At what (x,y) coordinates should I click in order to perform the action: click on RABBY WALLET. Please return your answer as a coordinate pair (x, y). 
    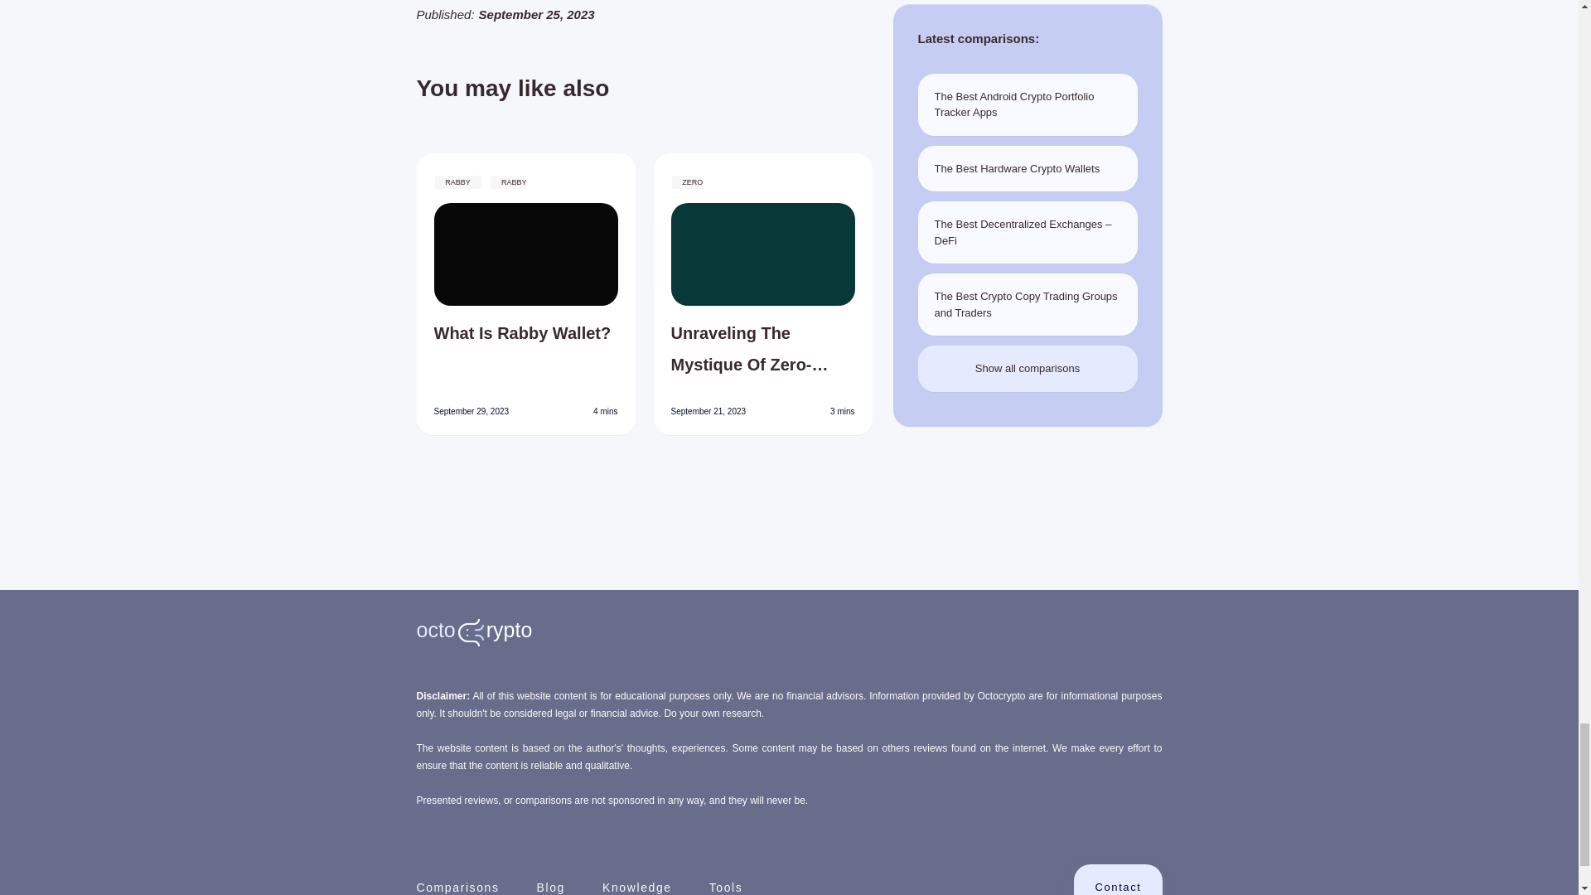
    Looking at the image, I should click on (481, 191).